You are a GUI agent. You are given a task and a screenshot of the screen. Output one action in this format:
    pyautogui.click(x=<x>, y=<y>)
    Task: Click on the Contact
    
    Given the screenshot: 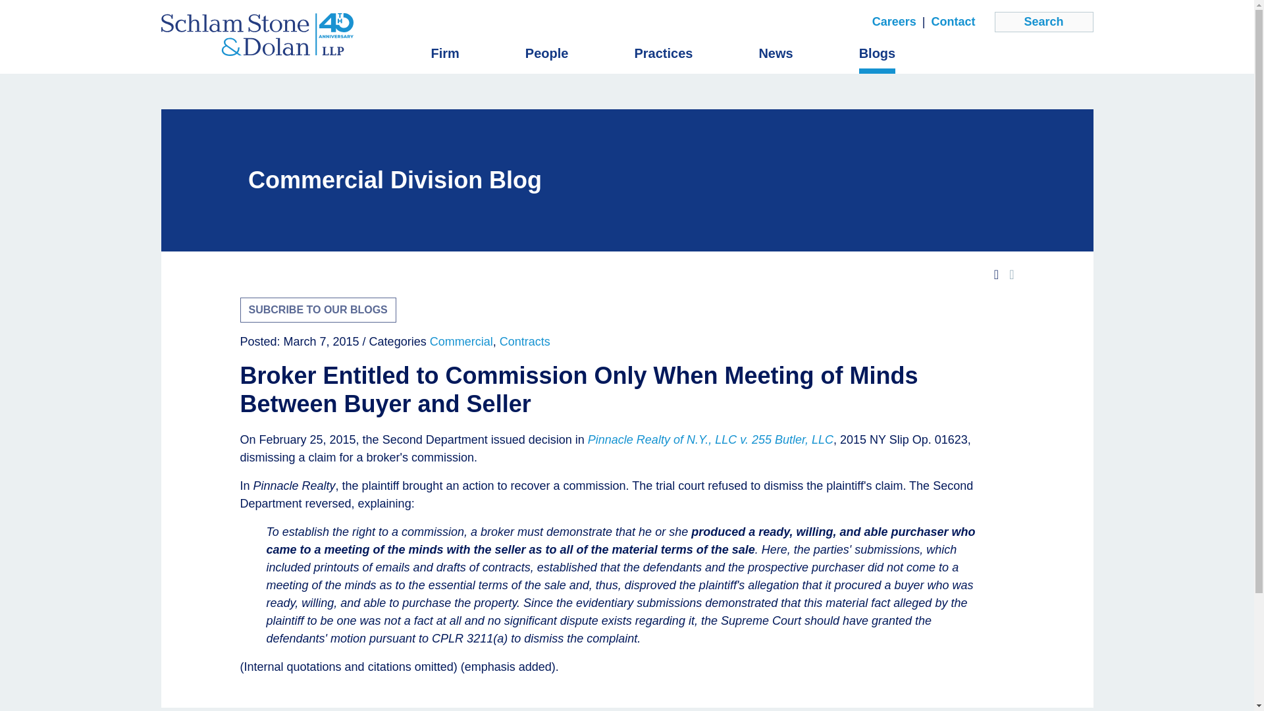 What is the action you would take?
    pyautogui.click(x=952, y=22)
    